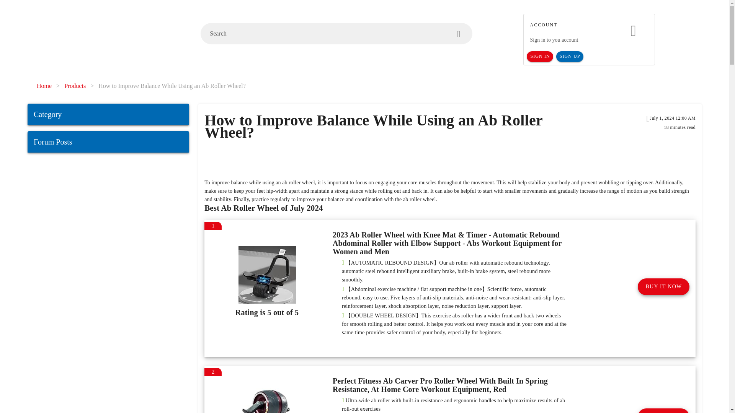 This screenshot has width=735, height=413. What do you see at coordinates (44, 86) in the screenshot?
I see `Home` at bounding box center [44, 86].